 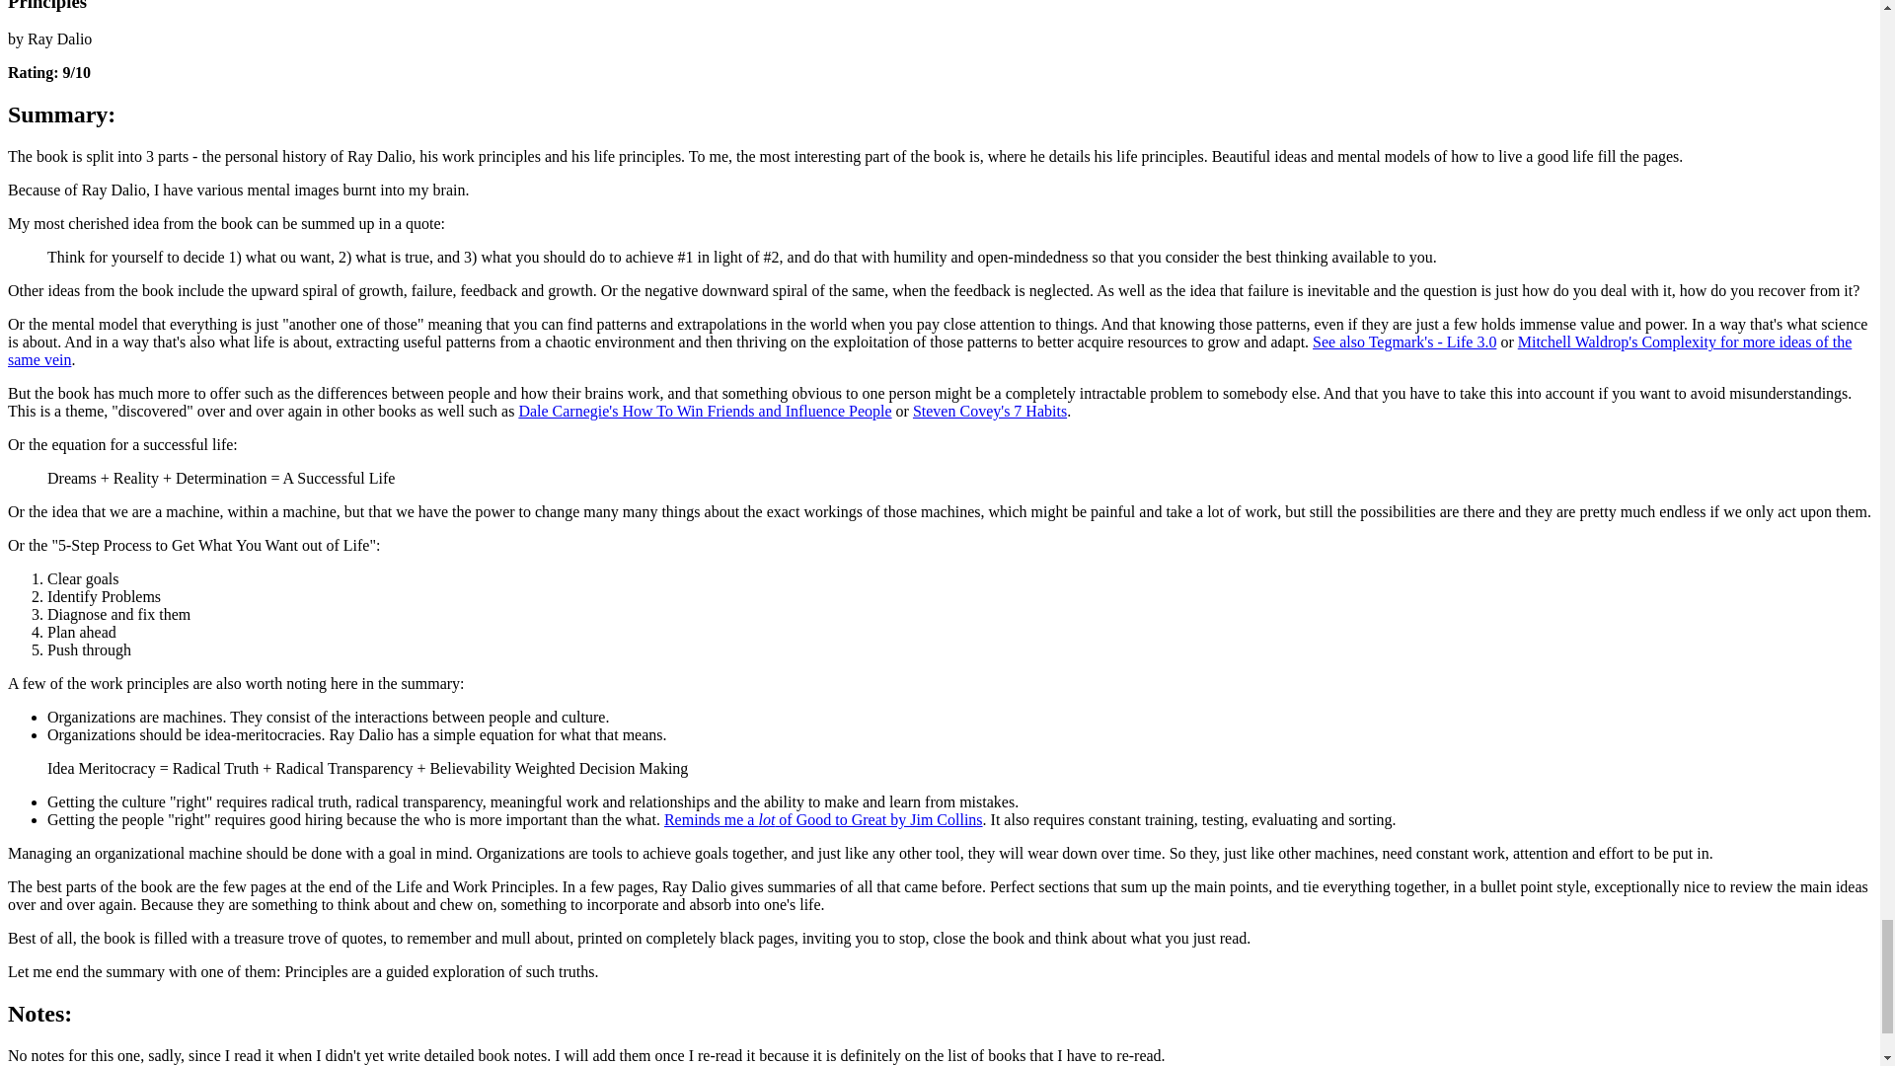 I want to click on Steven Covey's 7 Habits, so click(x=989, y=411).